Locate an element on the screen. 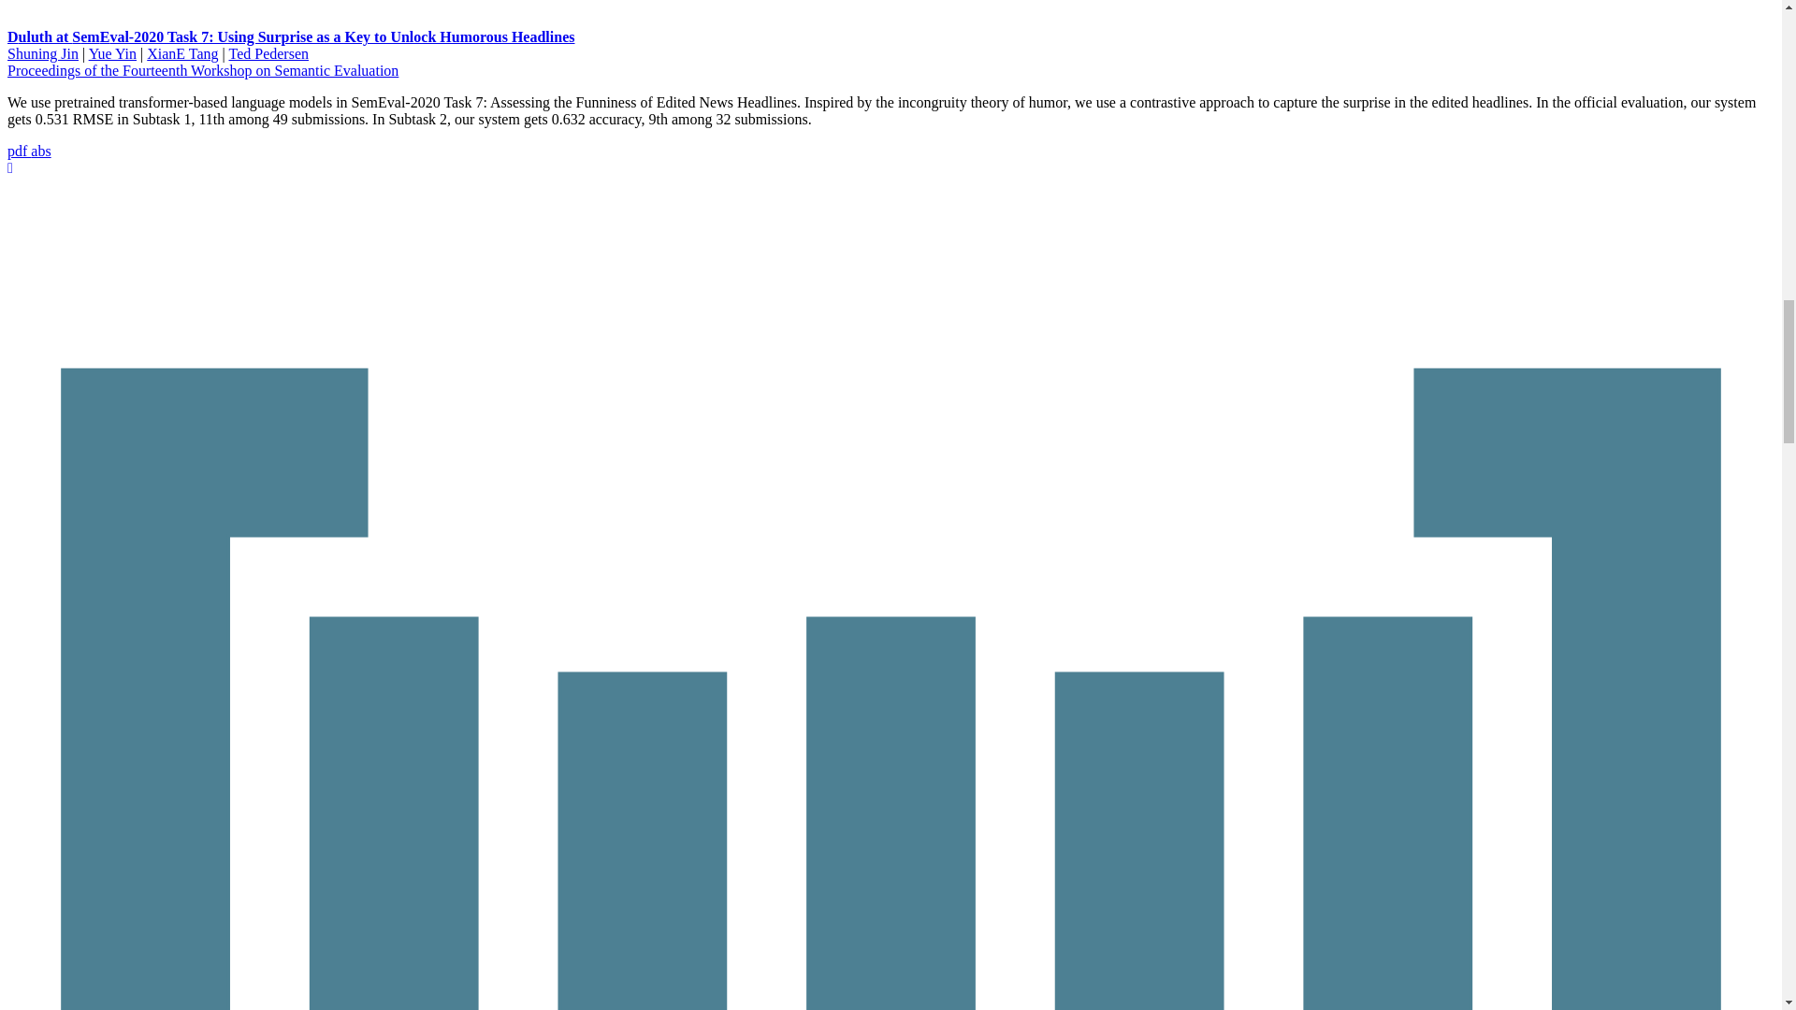  Open PDF is located at coordinates (19, 151).